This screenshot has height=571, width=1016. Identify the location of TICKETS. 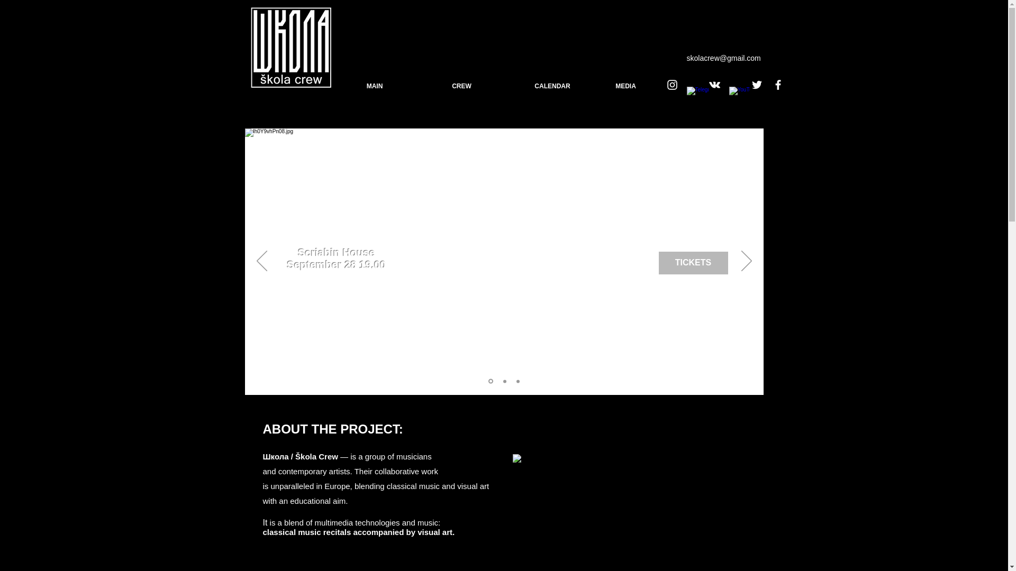
(693, 262).